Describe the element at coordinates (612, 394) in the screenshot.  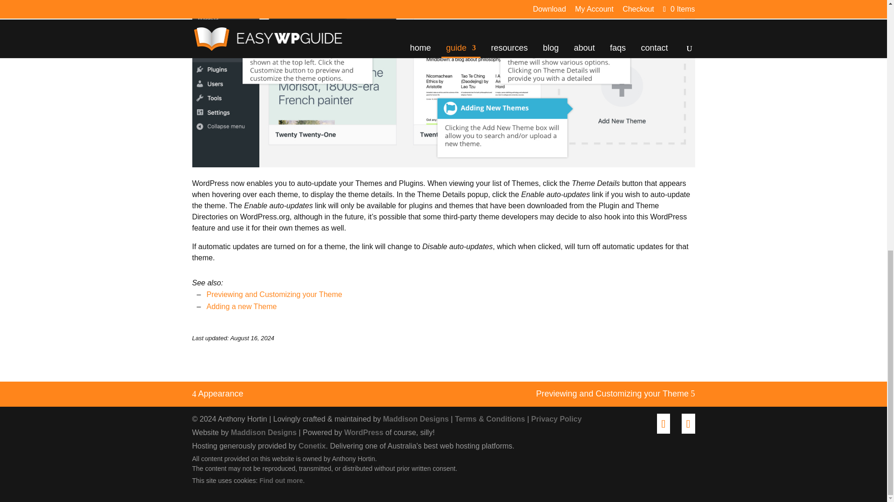
I see `Previewing and Customizing your Theme` at that location.